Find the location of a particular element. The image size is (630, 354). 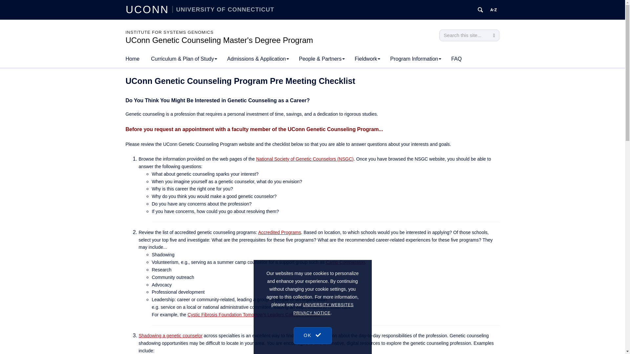

UCONN is located at coordinates (149, 9).